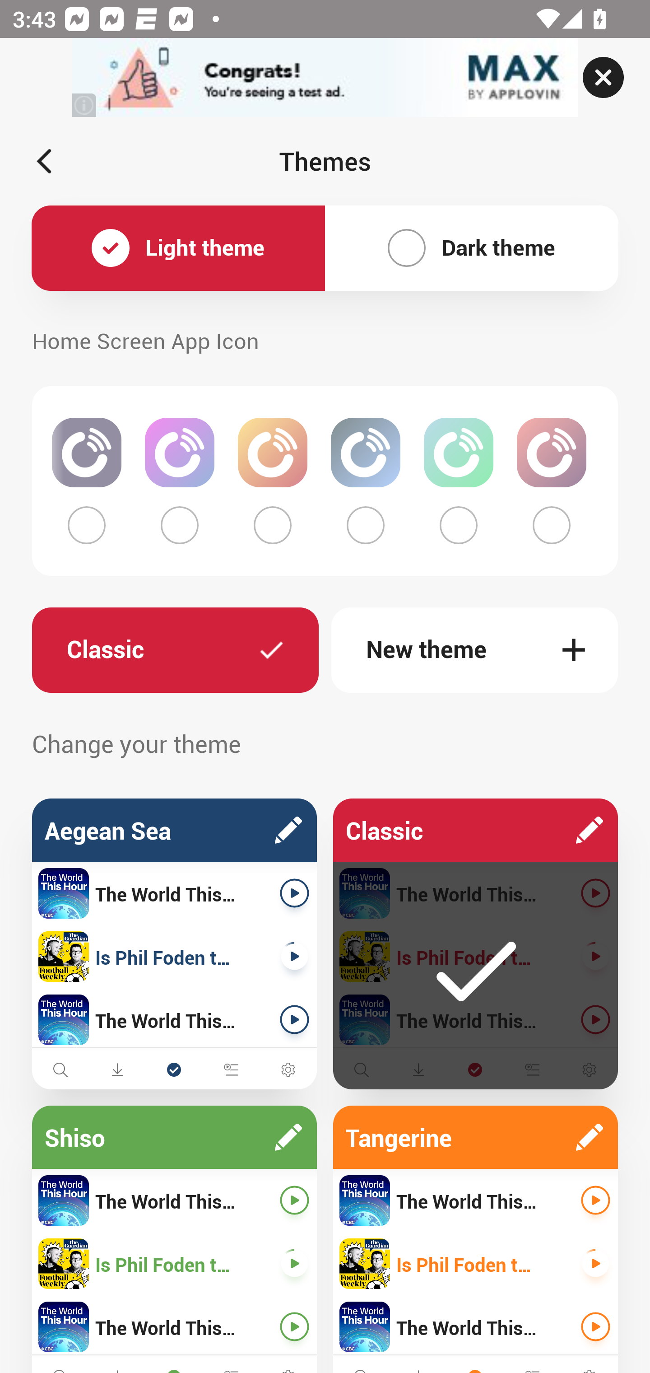  What do you see at coordinates (294, 956) in the screenshot?
I see `Play button` at bounding box center [294, 956].